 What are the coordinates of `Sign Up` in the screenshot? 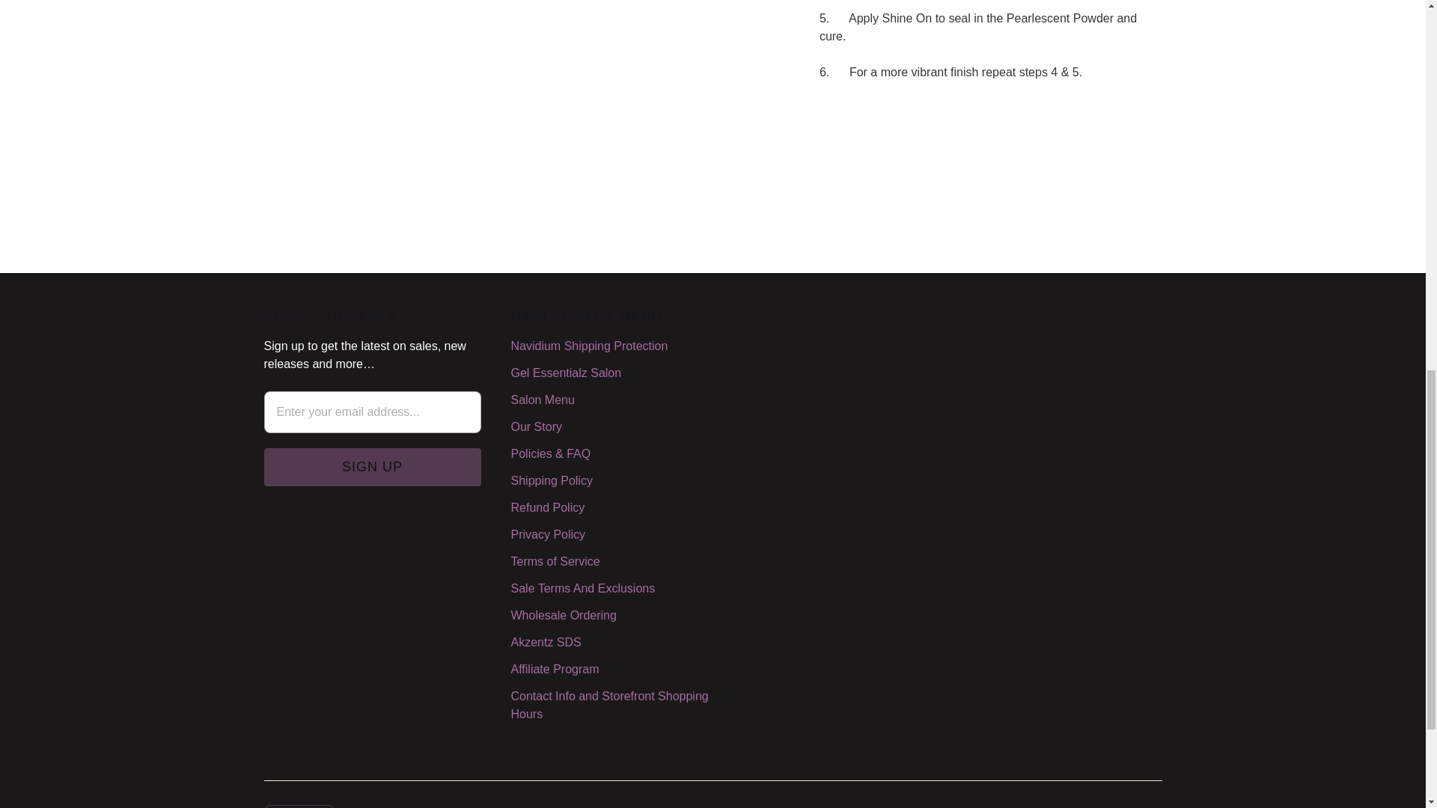 It's located at (371, 467).